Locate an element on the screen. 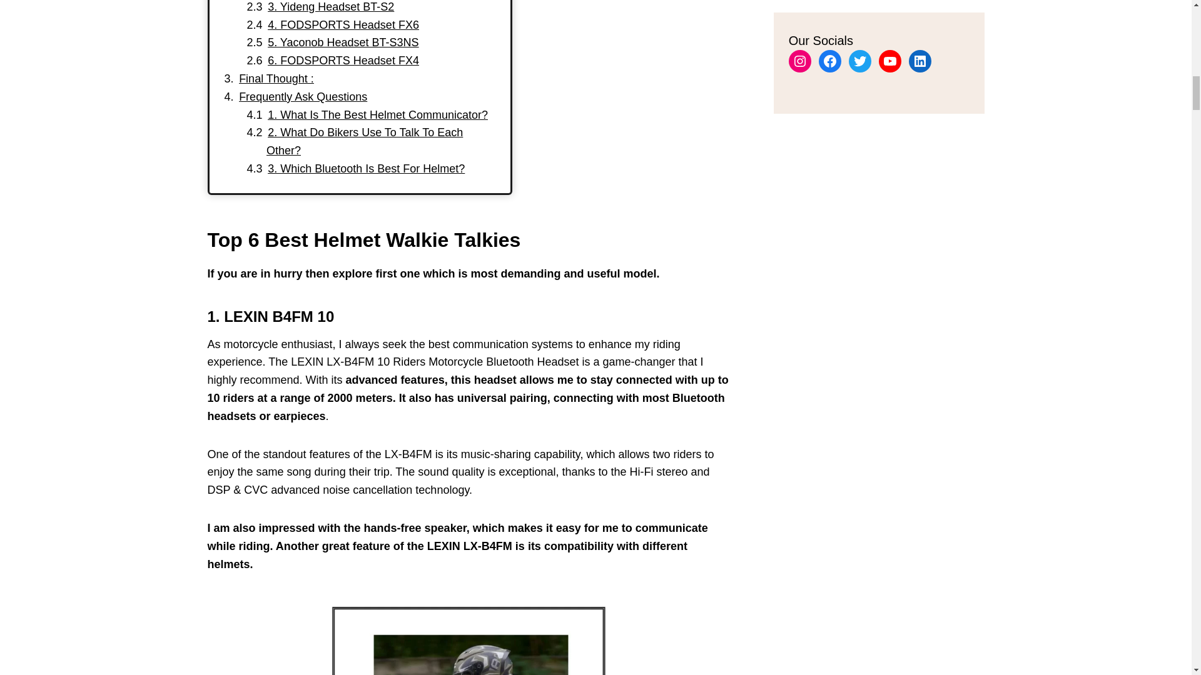 The height and width of the screenshot is (675, 1201). 4. FODSPORTS Headset FX6 is located at coordinates (343, 25).